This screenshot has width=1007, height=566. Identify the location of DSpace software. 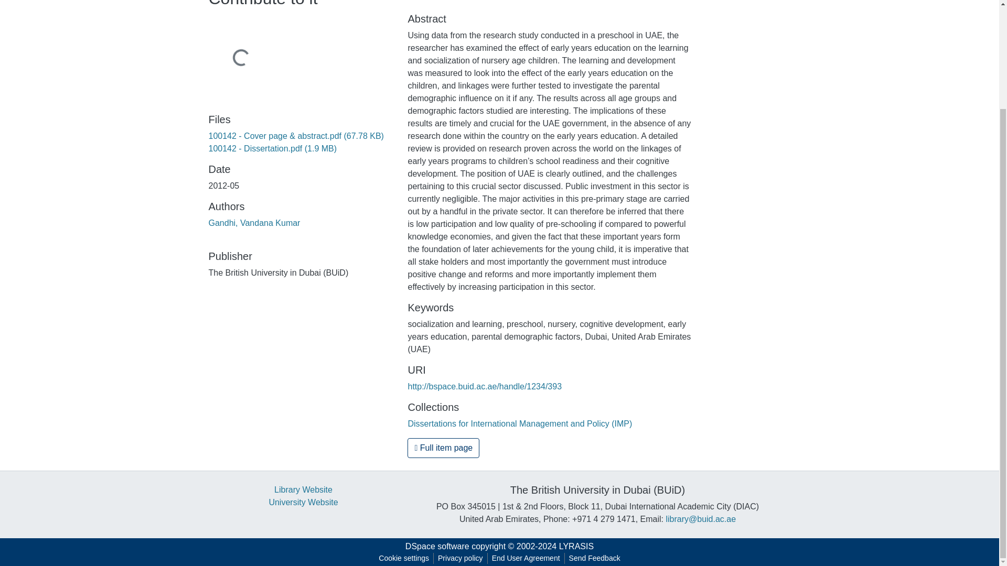
(437, 546).